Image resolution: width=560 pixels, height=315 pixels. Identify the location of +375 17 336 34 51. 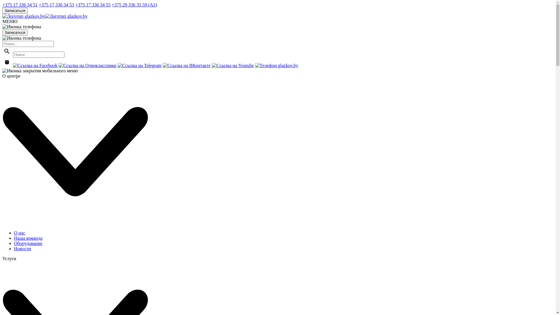
(20, 5).